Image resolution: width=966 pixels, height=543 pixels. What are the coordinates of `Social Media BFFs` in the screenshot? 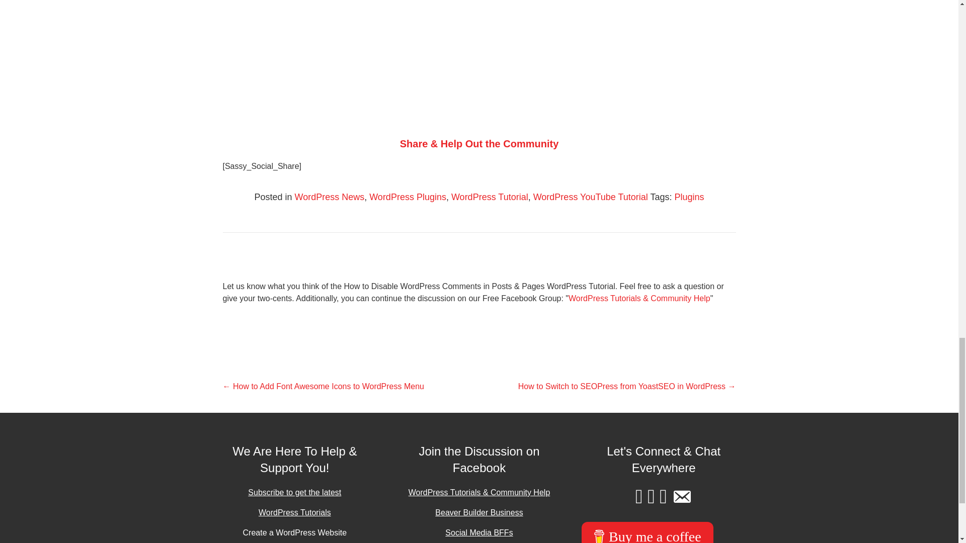 It's located at (479, 532).